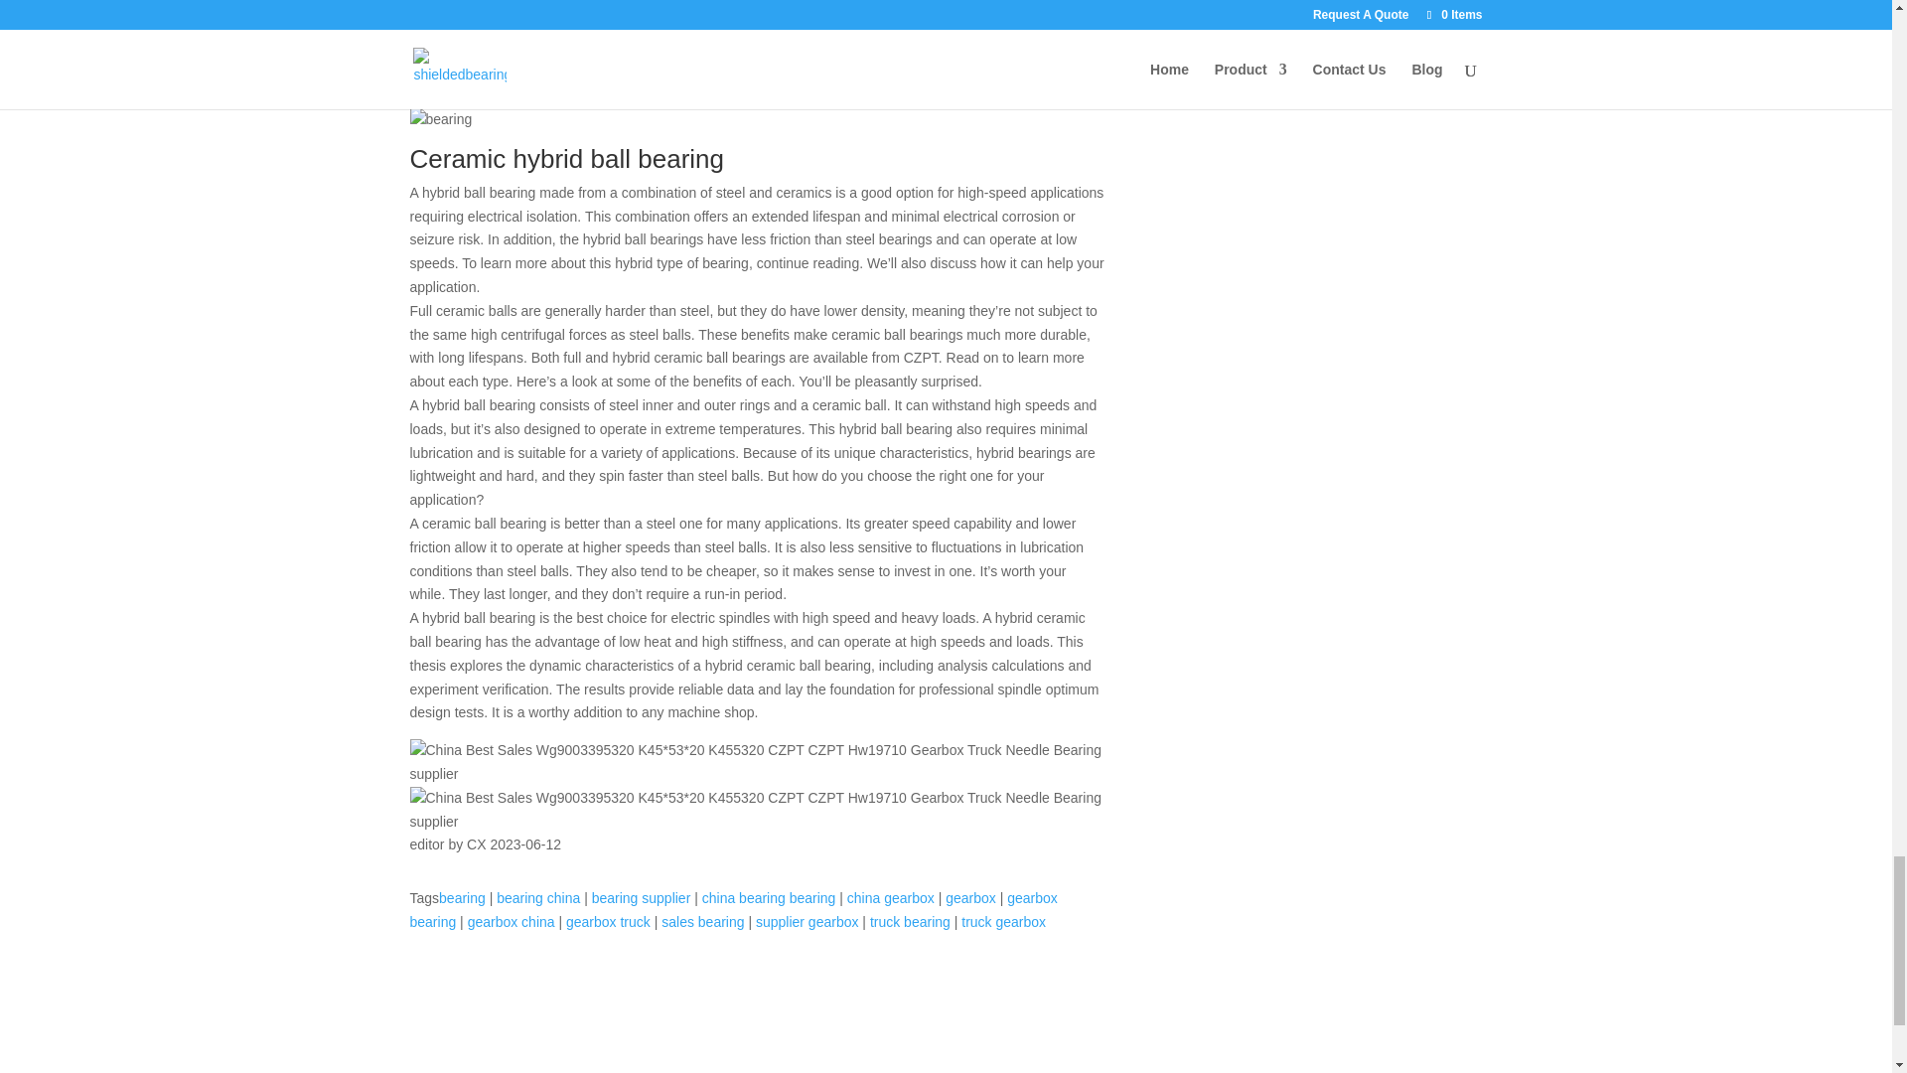 The height and width of the screenshot is (1073, 1907). I want to click on gearbox truck, so click(608, 922).